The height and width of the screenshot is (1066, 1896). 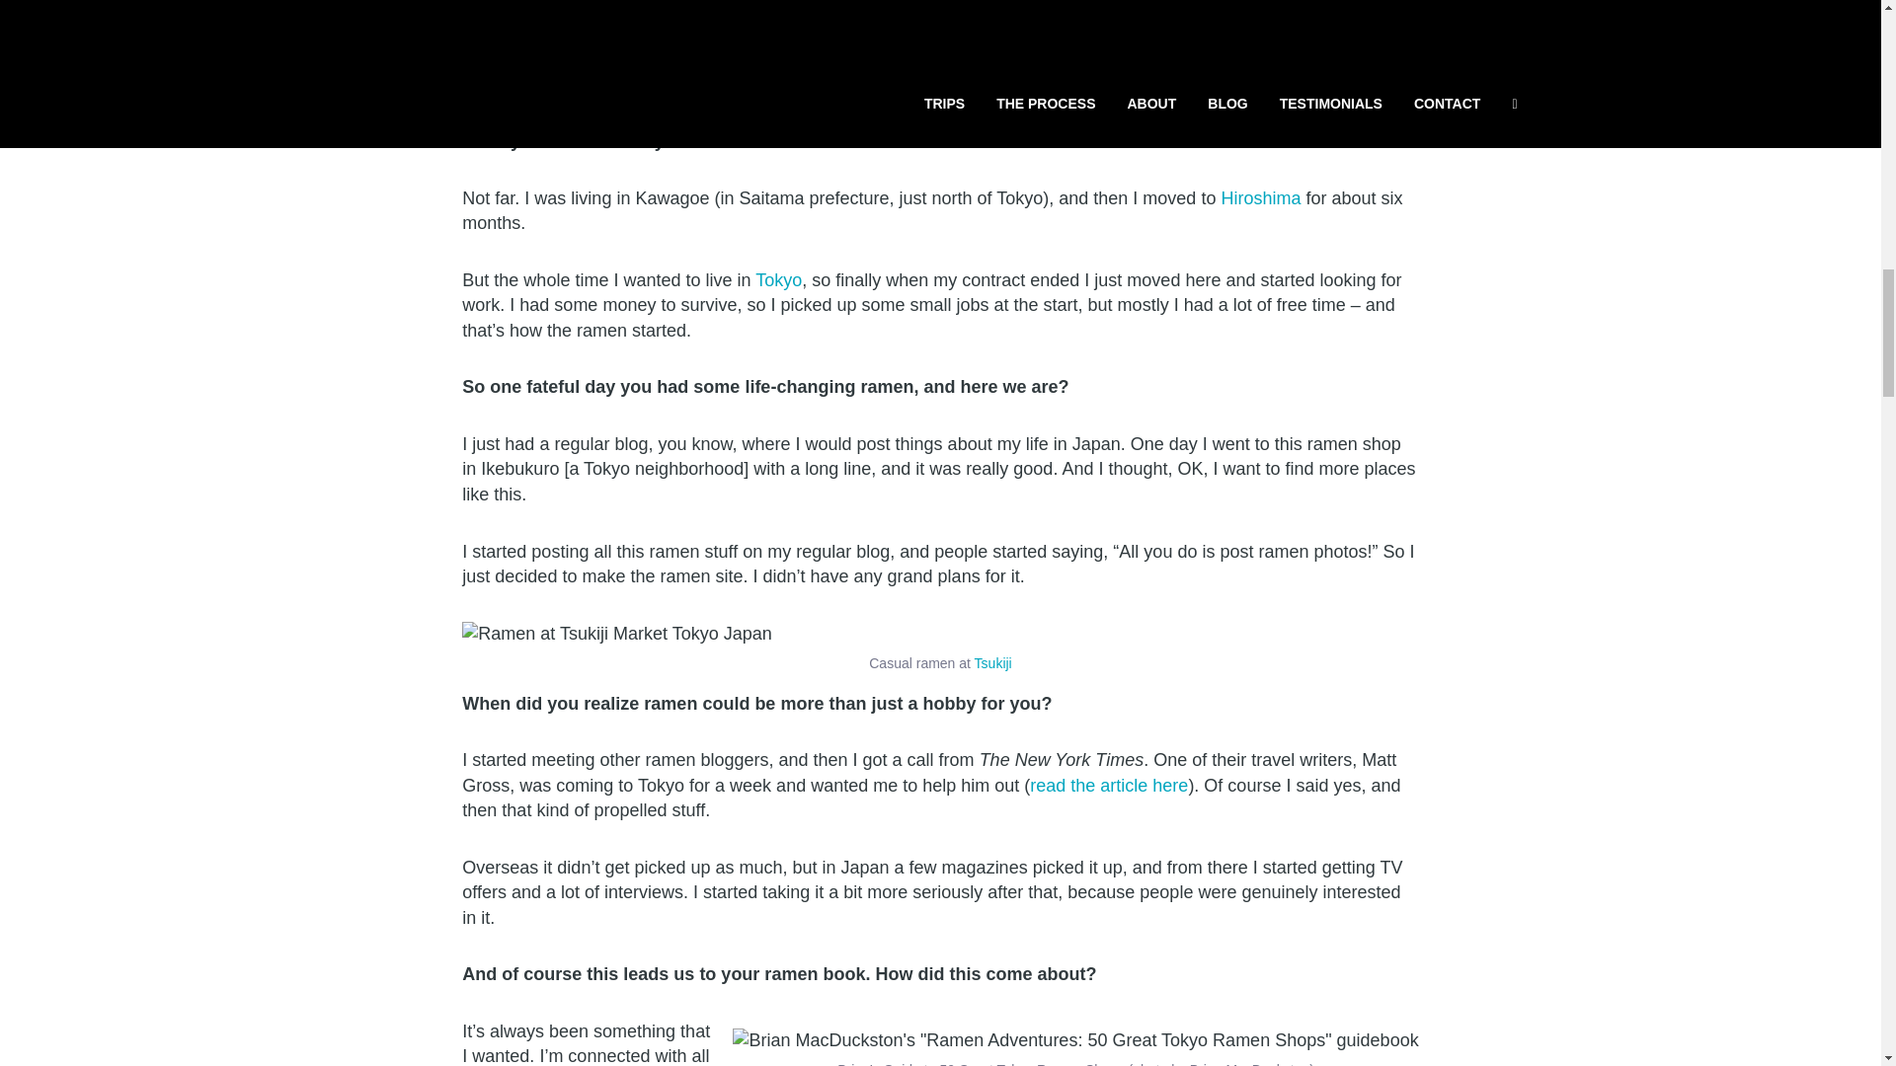 What do you see at coordinates (1260, 197) in the screenshot?
I see `Hiroshima` at bounding box center [1260, 197].